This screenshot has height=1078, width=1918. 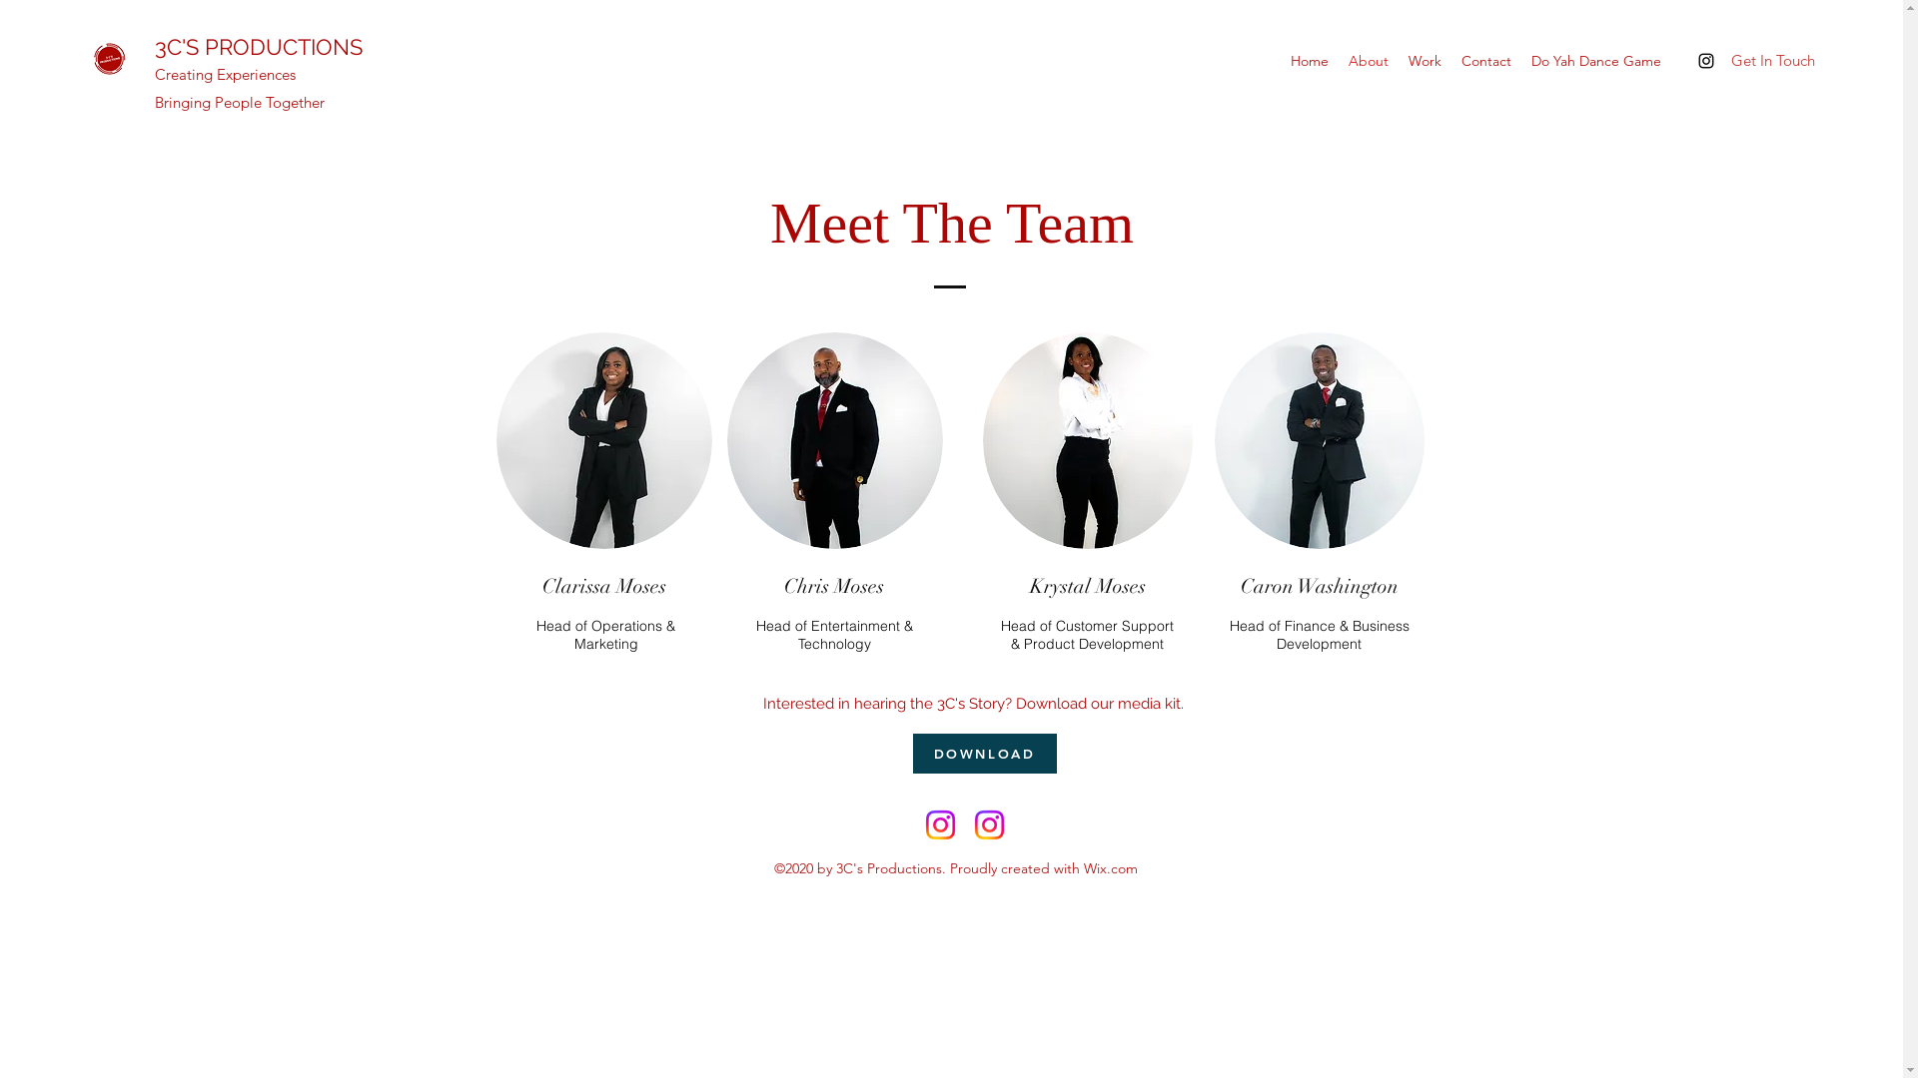 I want to click on 3C'S PRODUCTIONS, so click(x=259, y=47).